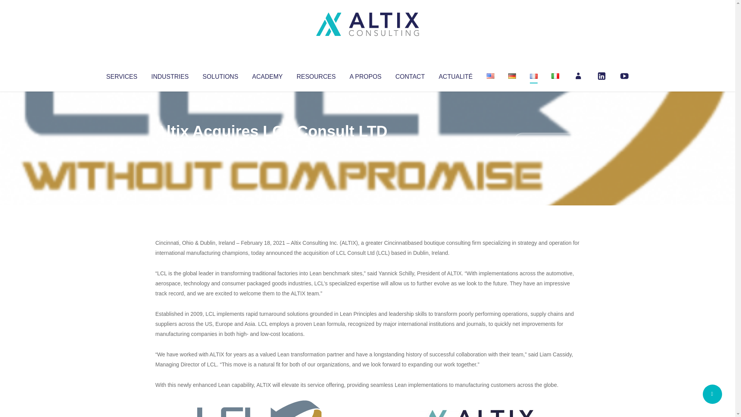 The width and height of the screenshot is (741, 417). What do you see at coordinates (170, 147) in the screenshot?
I see `Altix` at bounding box center [170, 147].